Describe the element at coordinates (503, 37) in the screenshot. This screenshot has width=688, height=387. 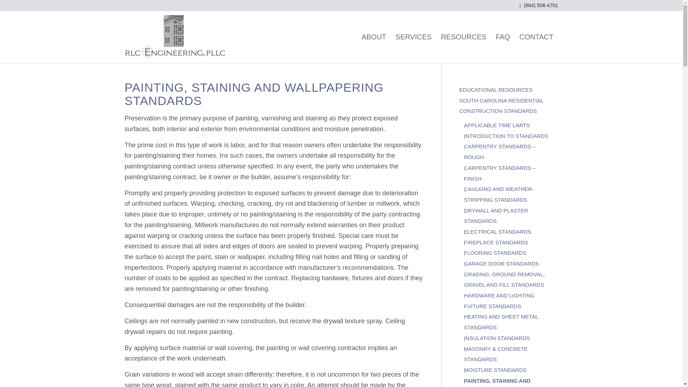
I see `FAQ` at that location.